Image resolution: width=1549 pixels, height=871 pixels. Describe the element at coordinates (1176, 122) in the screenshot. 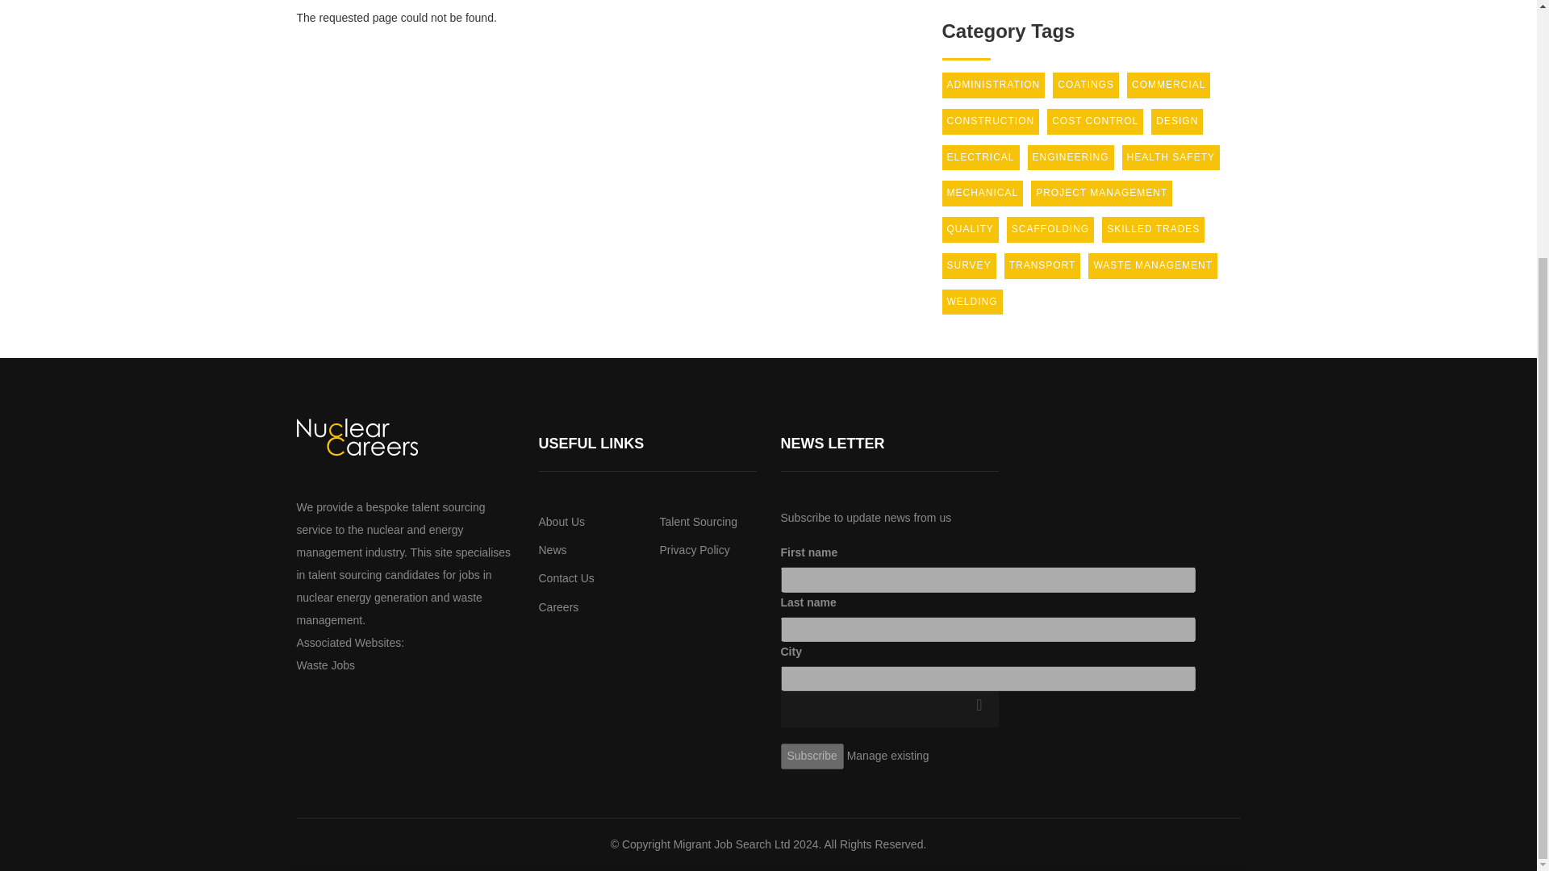

I see `DESIGN` at that location.